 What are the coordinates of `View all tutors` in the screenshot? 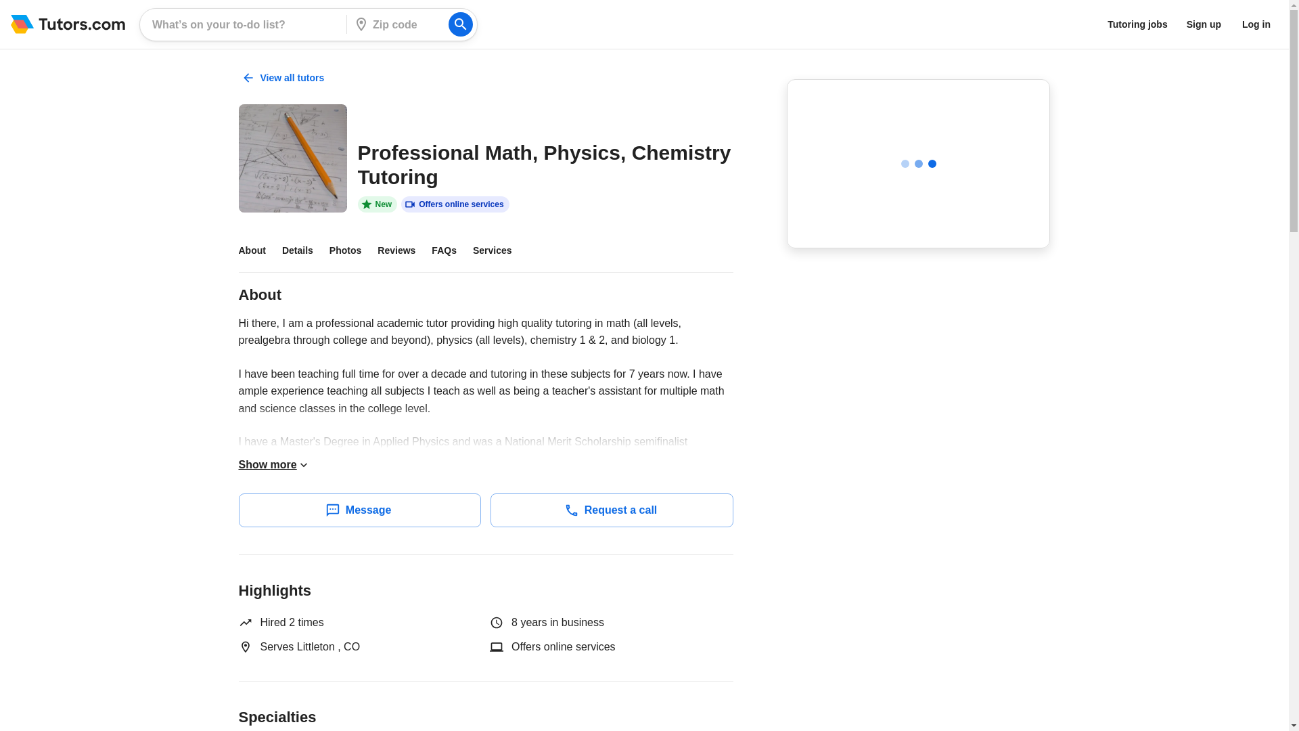 It's located at (283, 78).